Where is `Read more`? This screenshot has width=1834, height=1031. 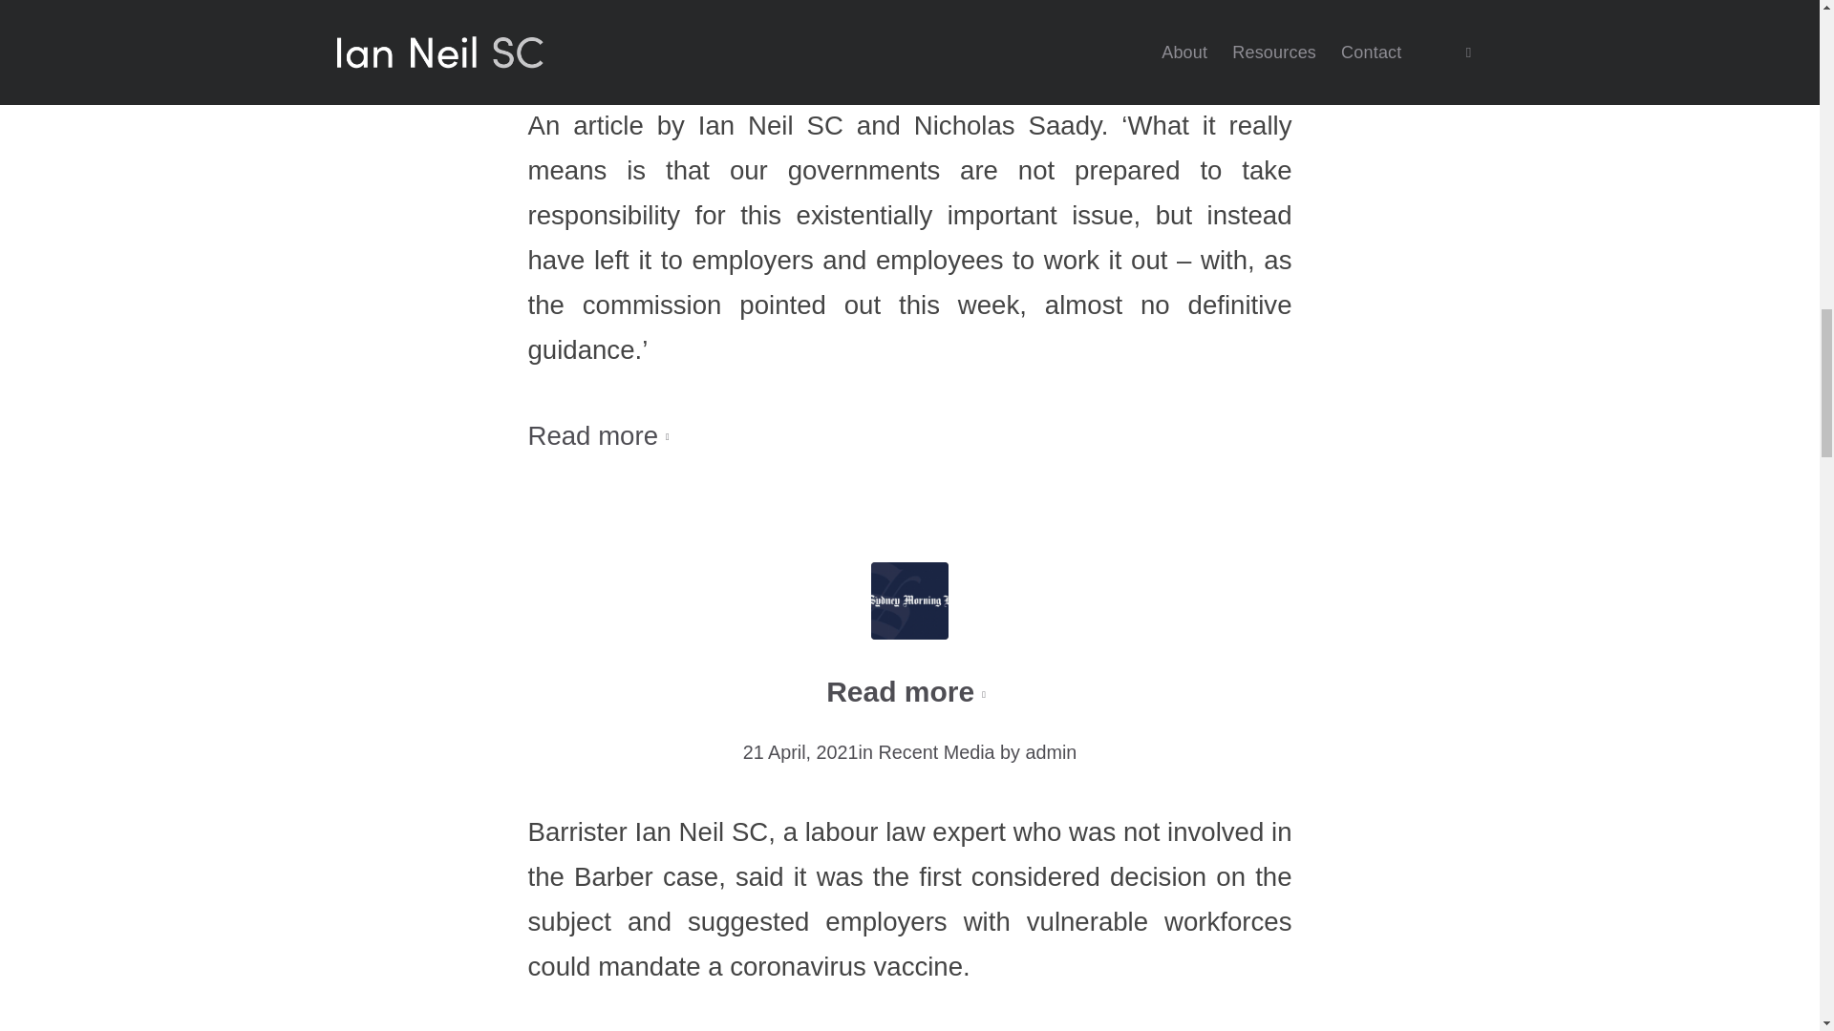 Read more is located at coordinates (602, 437).